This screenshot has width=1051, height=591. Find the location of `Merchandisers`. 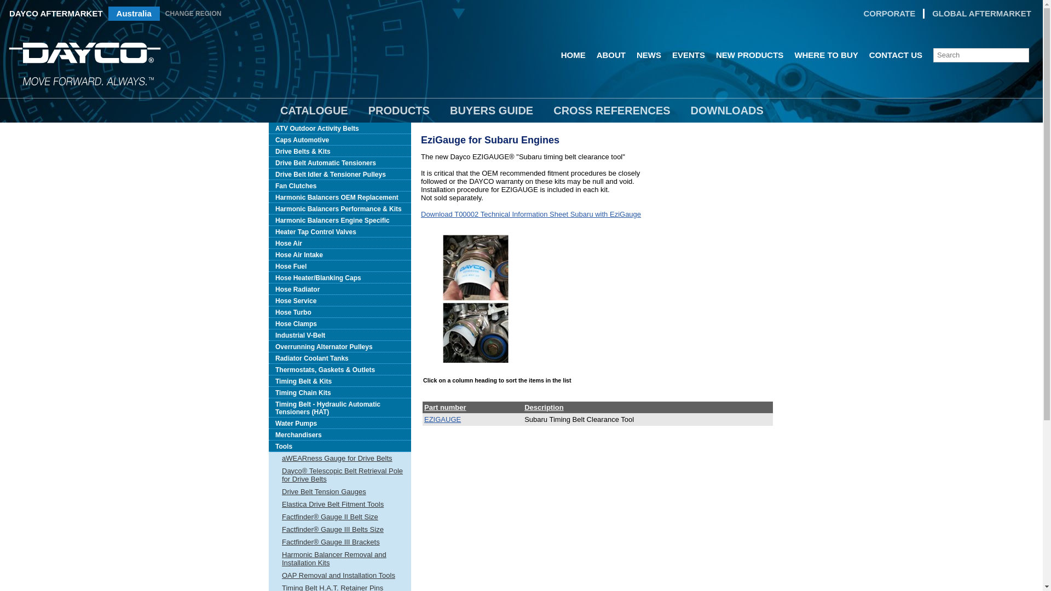

Merchandisers is located at coordinates (340, 434).